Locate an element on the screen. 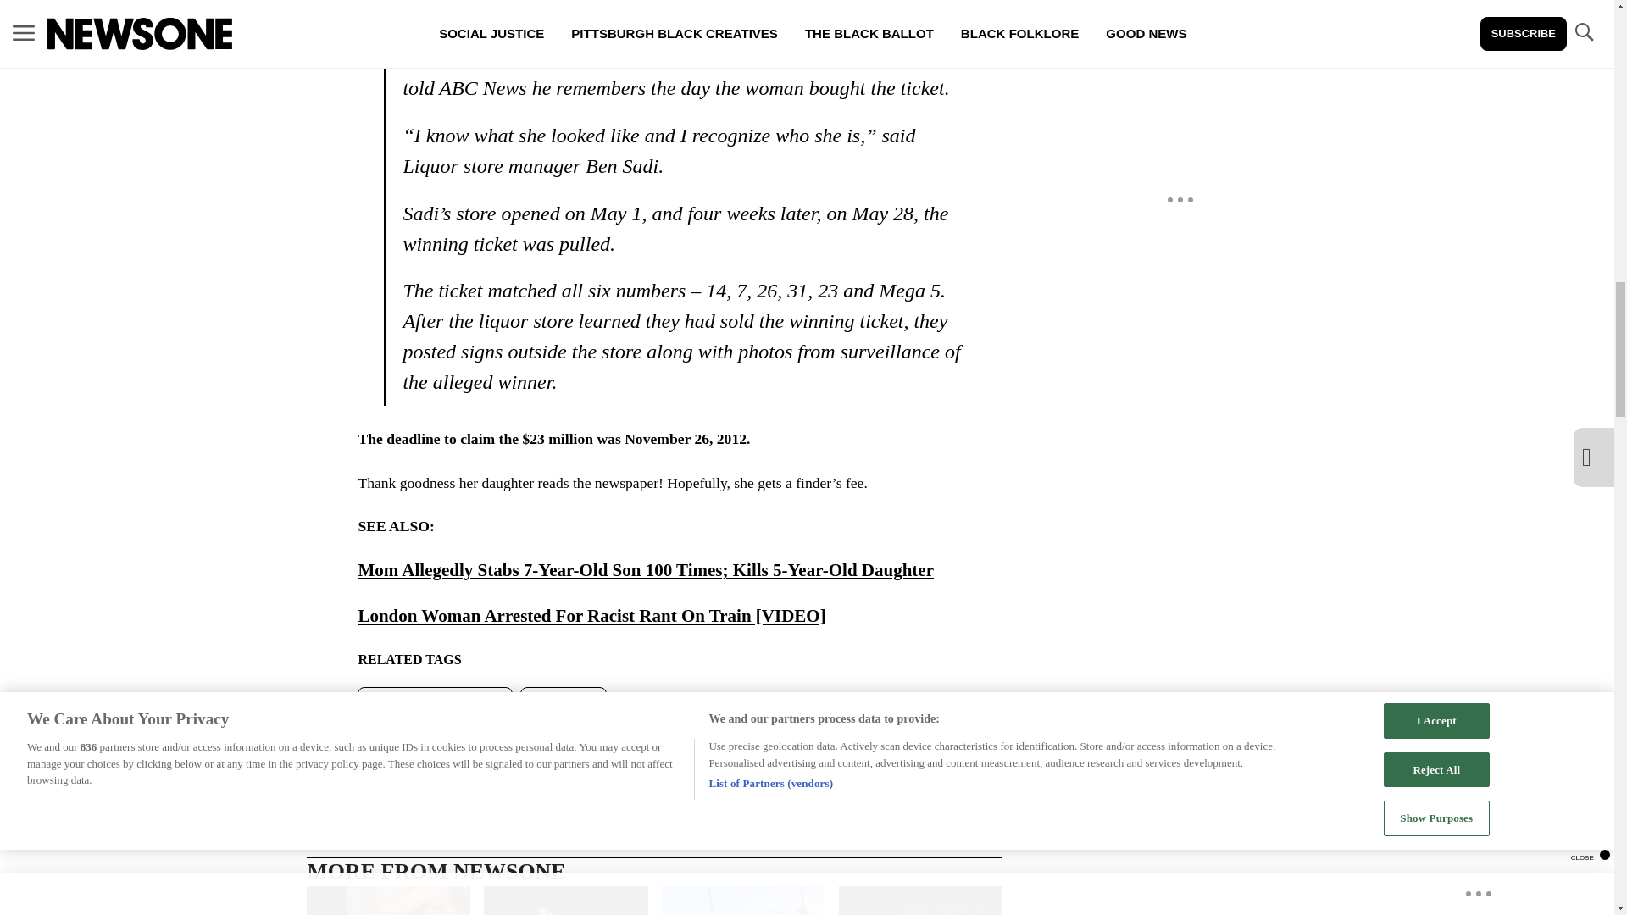  GOOD NEW is located at coordinates (564, 702).